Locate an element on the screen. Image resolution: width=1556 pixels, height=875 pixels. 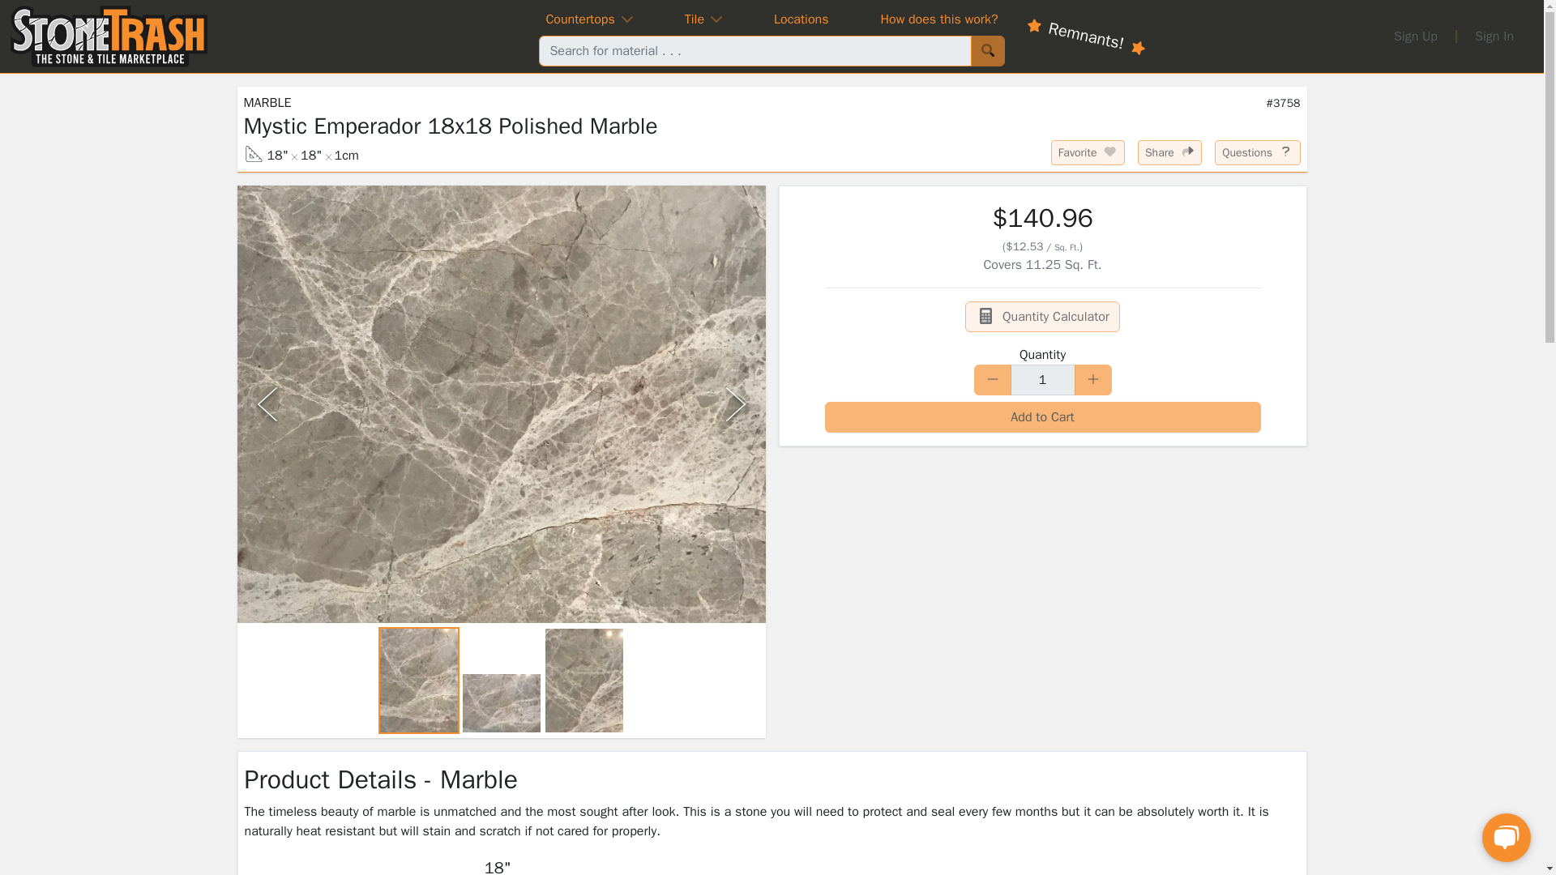
Search! is located at coordinates (988, 51).